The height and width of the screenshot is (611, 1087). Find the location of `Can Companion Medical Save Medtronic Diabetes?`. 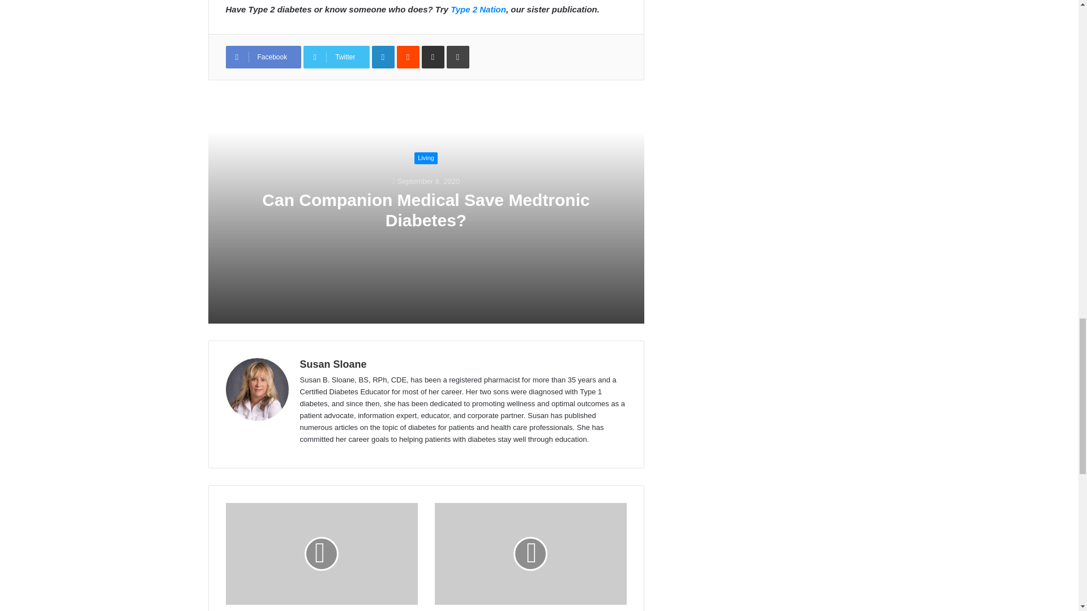

Can Companion Medical Save Medtronic Diabetes? is located at coordinates (425, 210).